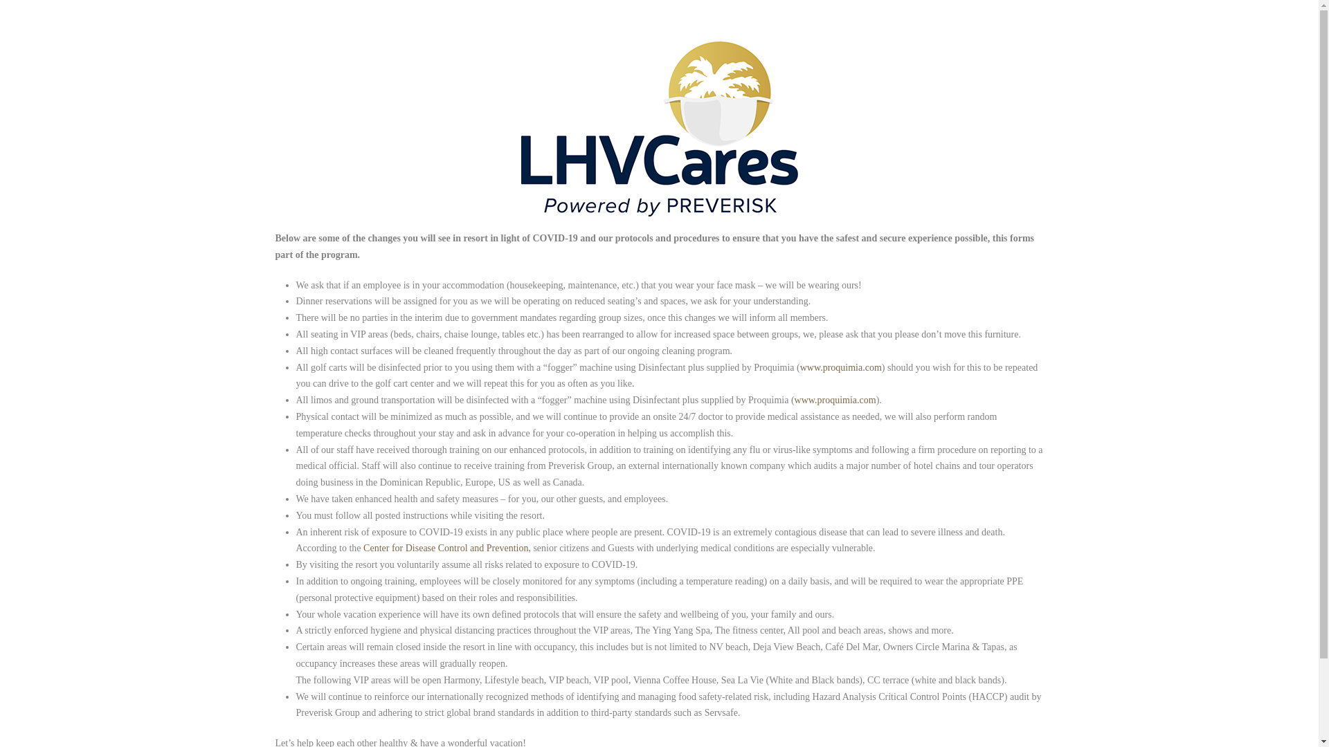  I want to click on www.proquimia.com, so click(835, 400).